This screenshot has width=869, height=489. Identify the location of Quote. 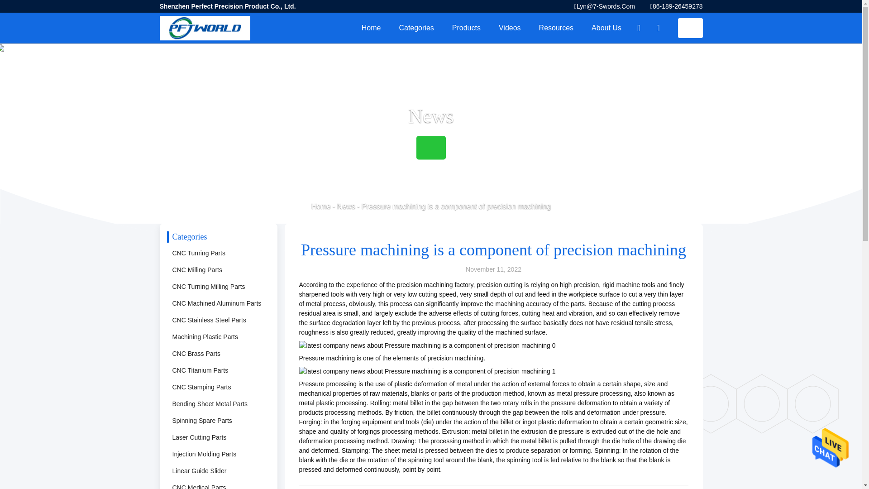
(690, 28).